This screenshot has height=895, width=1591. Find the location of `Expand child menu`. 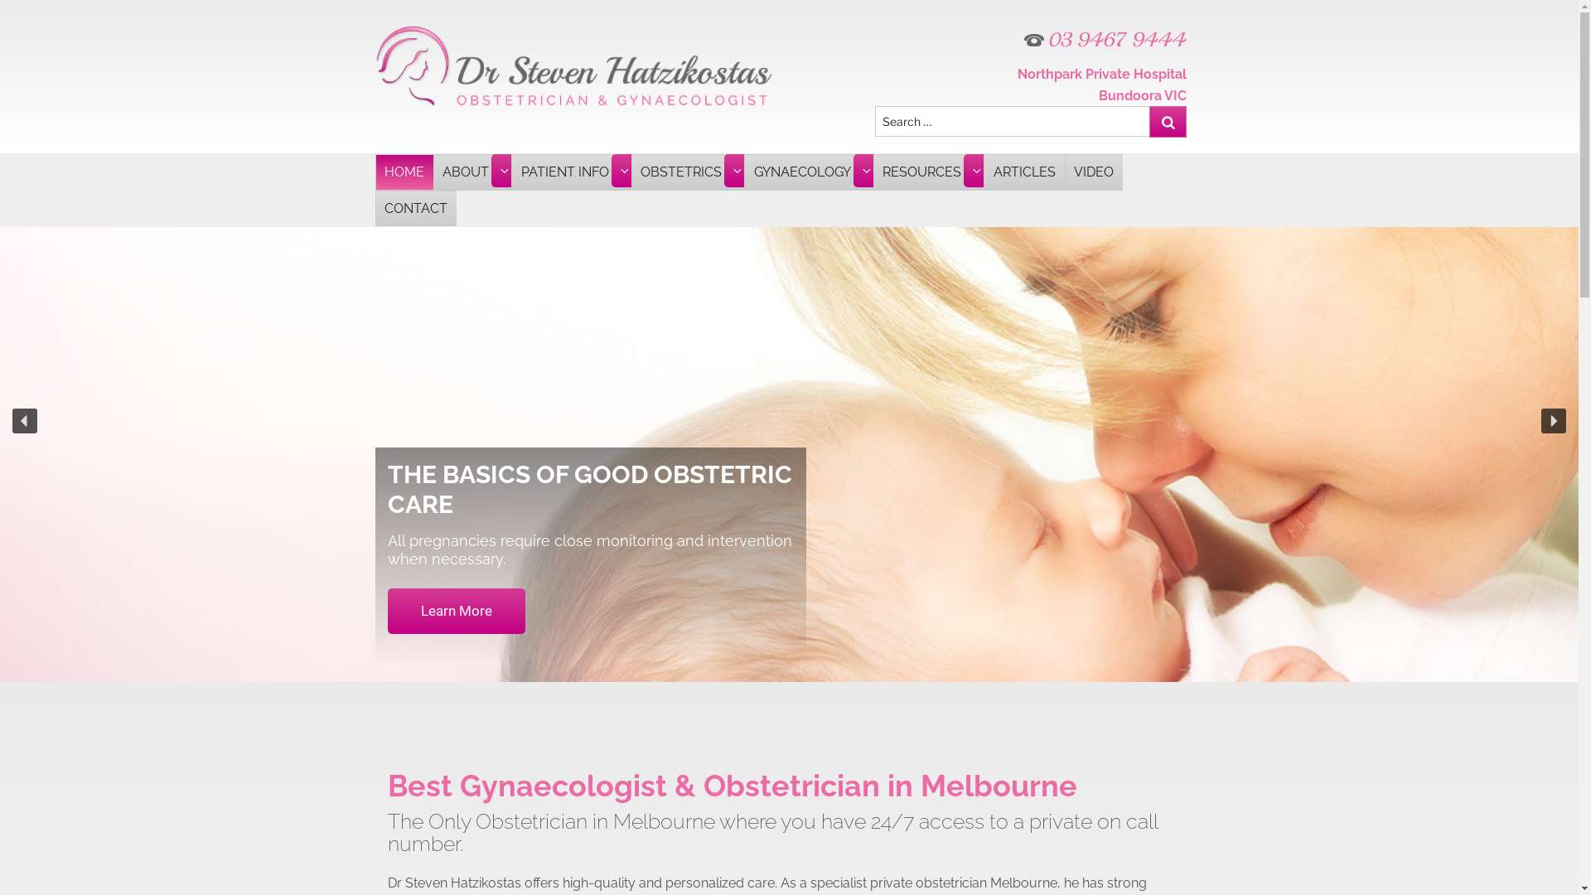

Expand child menu is located at coordinates (737, 171).